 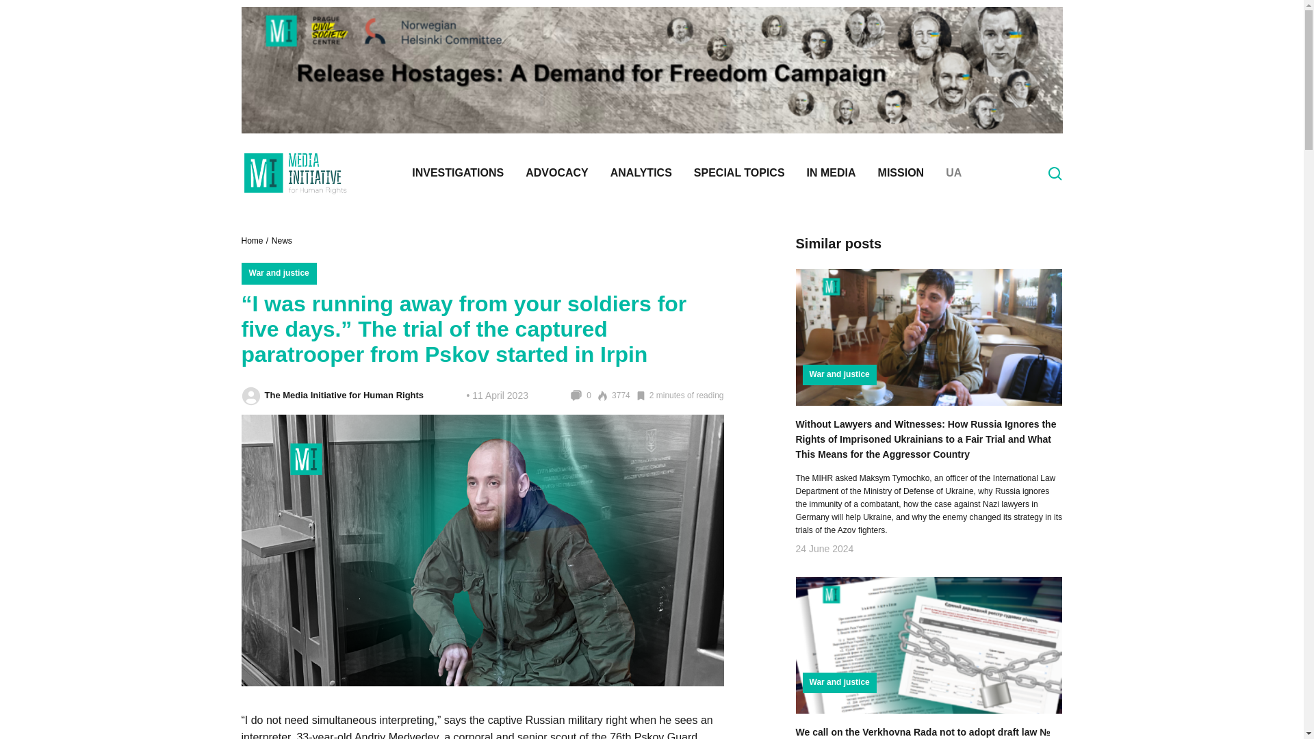 What do you see at coordinates (282, 241) in the screenshot?
I see `News` at bounding box center [282, 241].